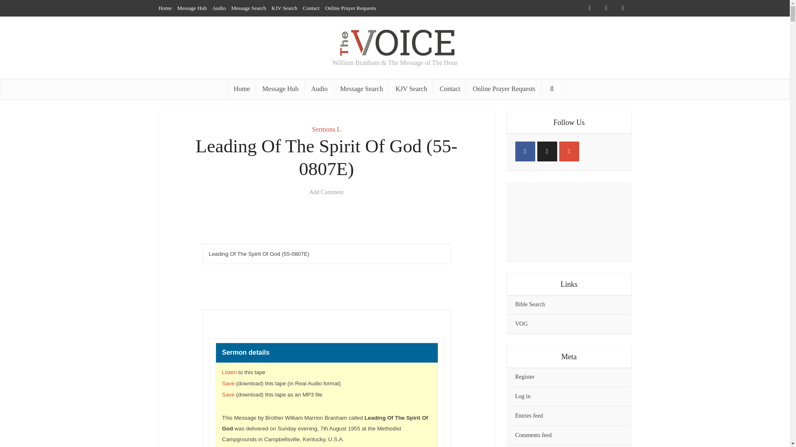  I want to click on Home, so click(242, 89).